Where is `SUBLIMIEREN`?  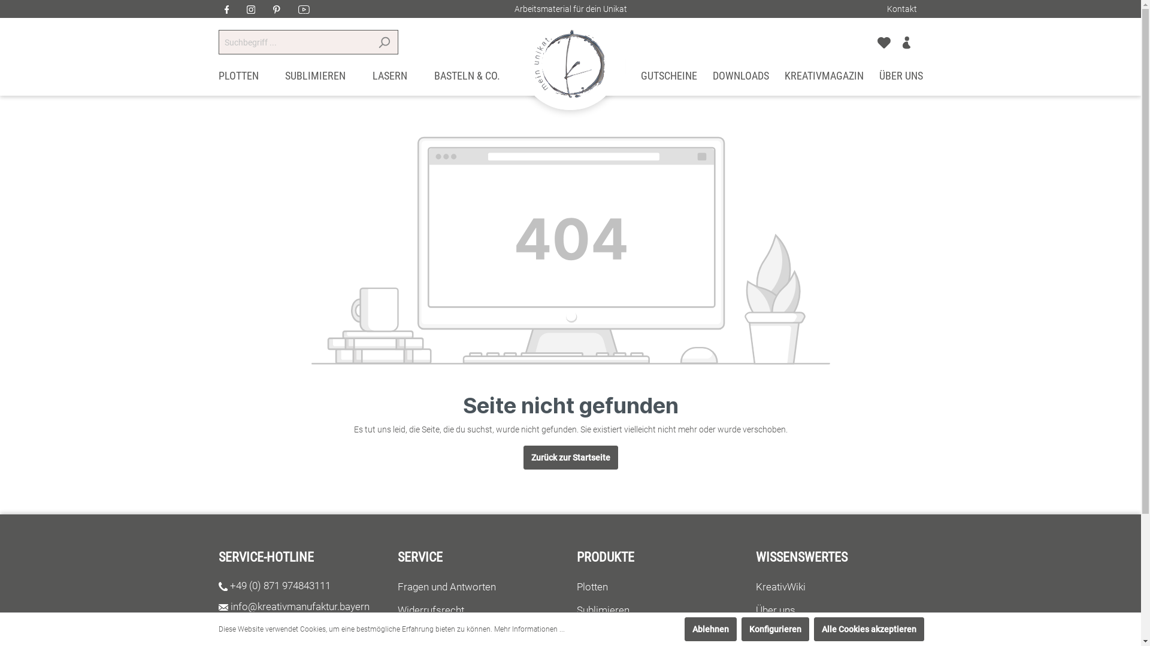 SUBLIMIEREN is located at coordinates (315, 79).